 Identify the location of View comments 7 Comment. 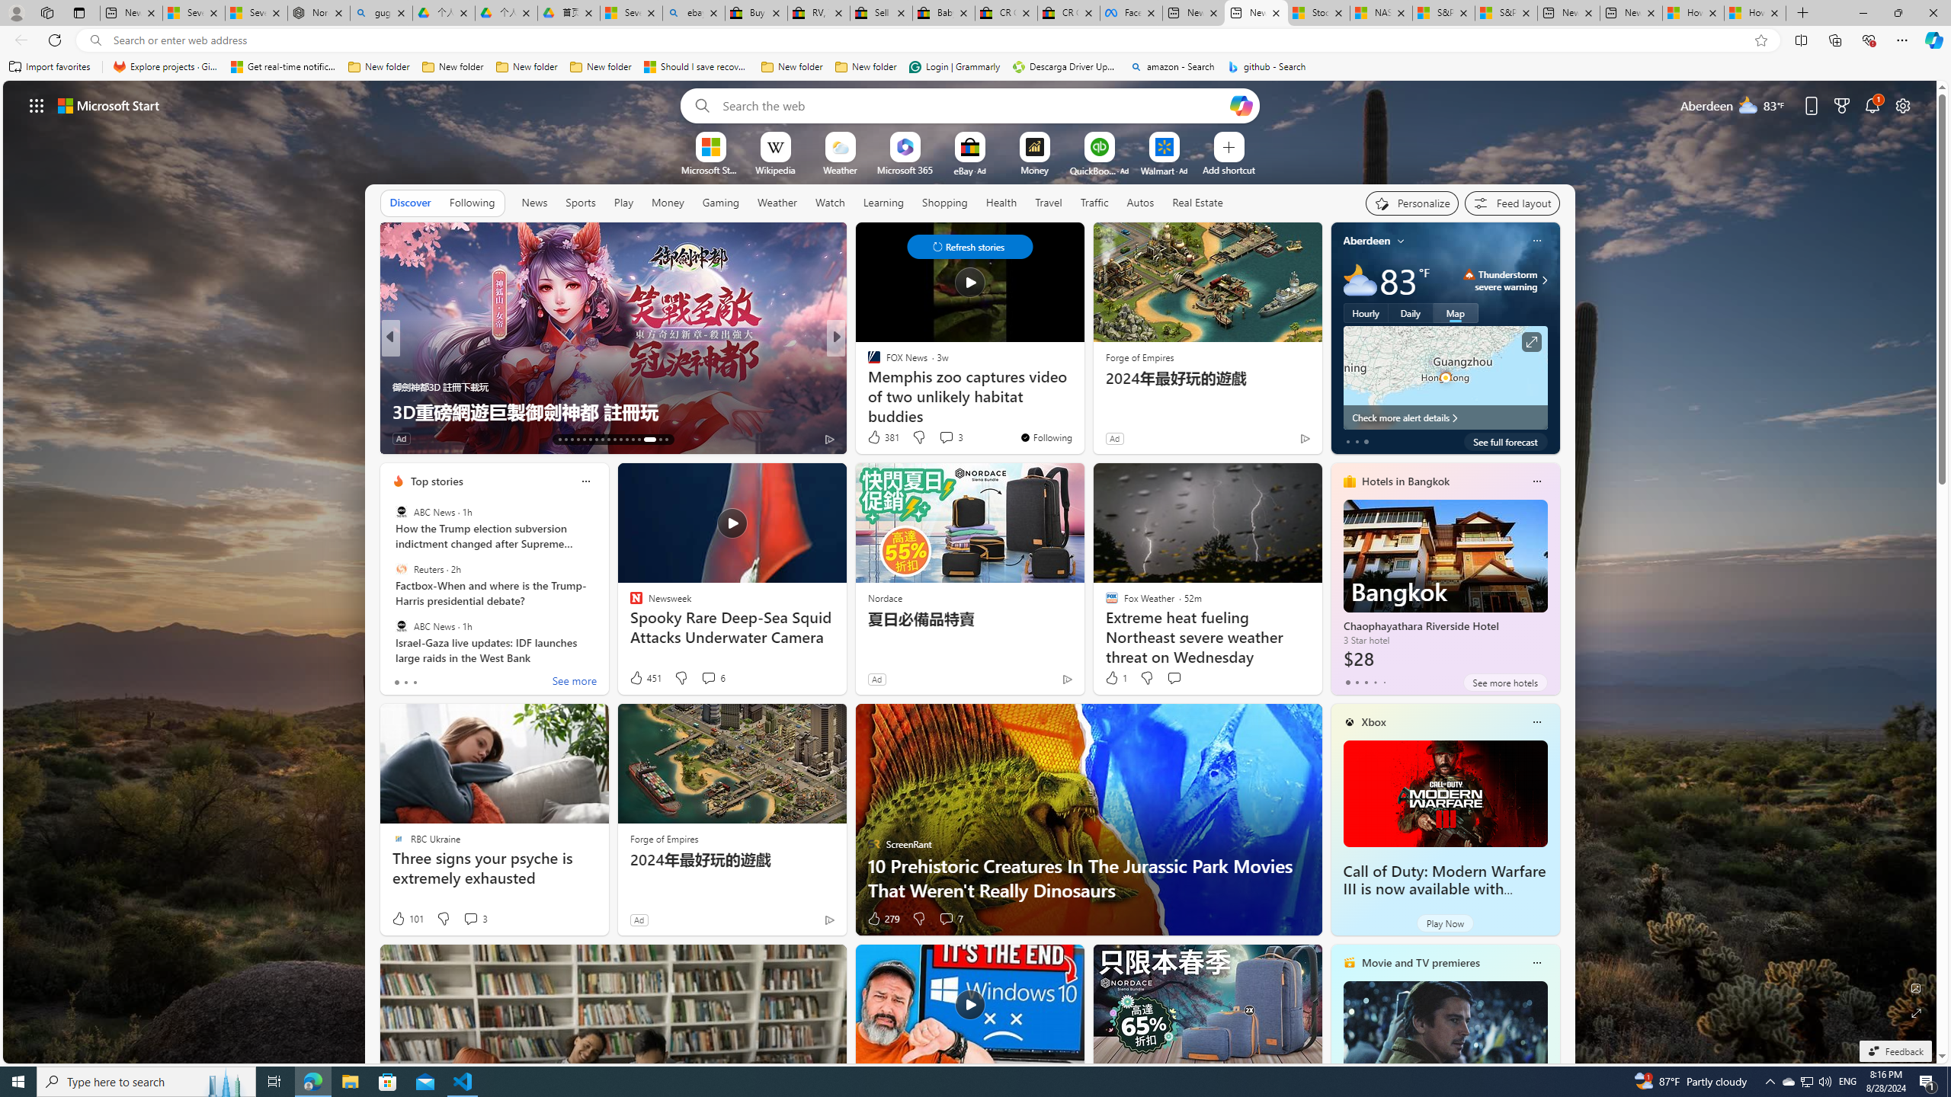
(951, 919).